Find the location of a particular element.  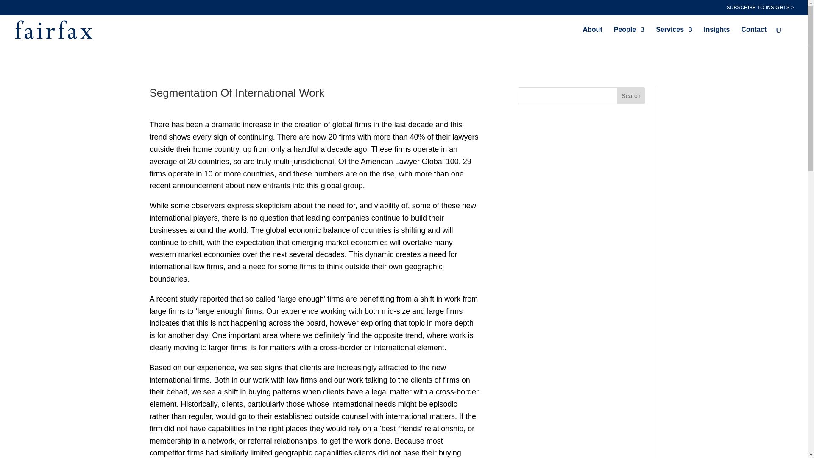

Partnership is located at coordinates (537, 232).